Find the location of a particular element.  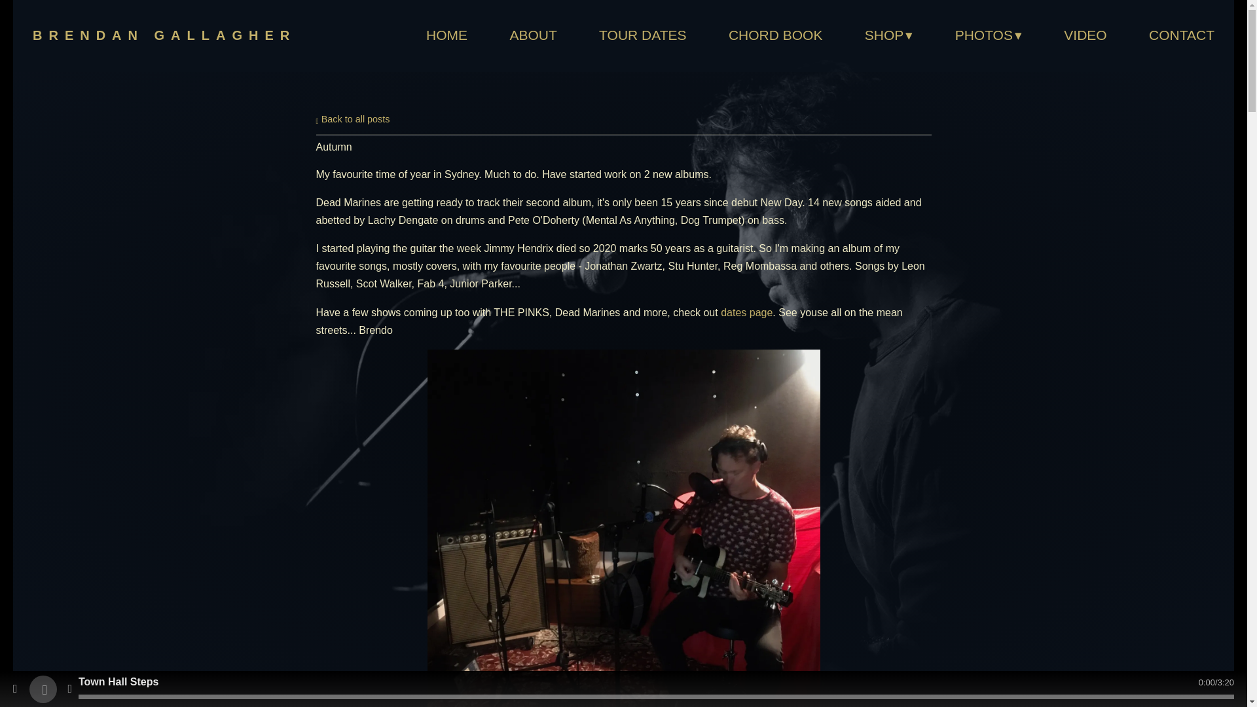

SHOP is located at coordinates (889, 36).